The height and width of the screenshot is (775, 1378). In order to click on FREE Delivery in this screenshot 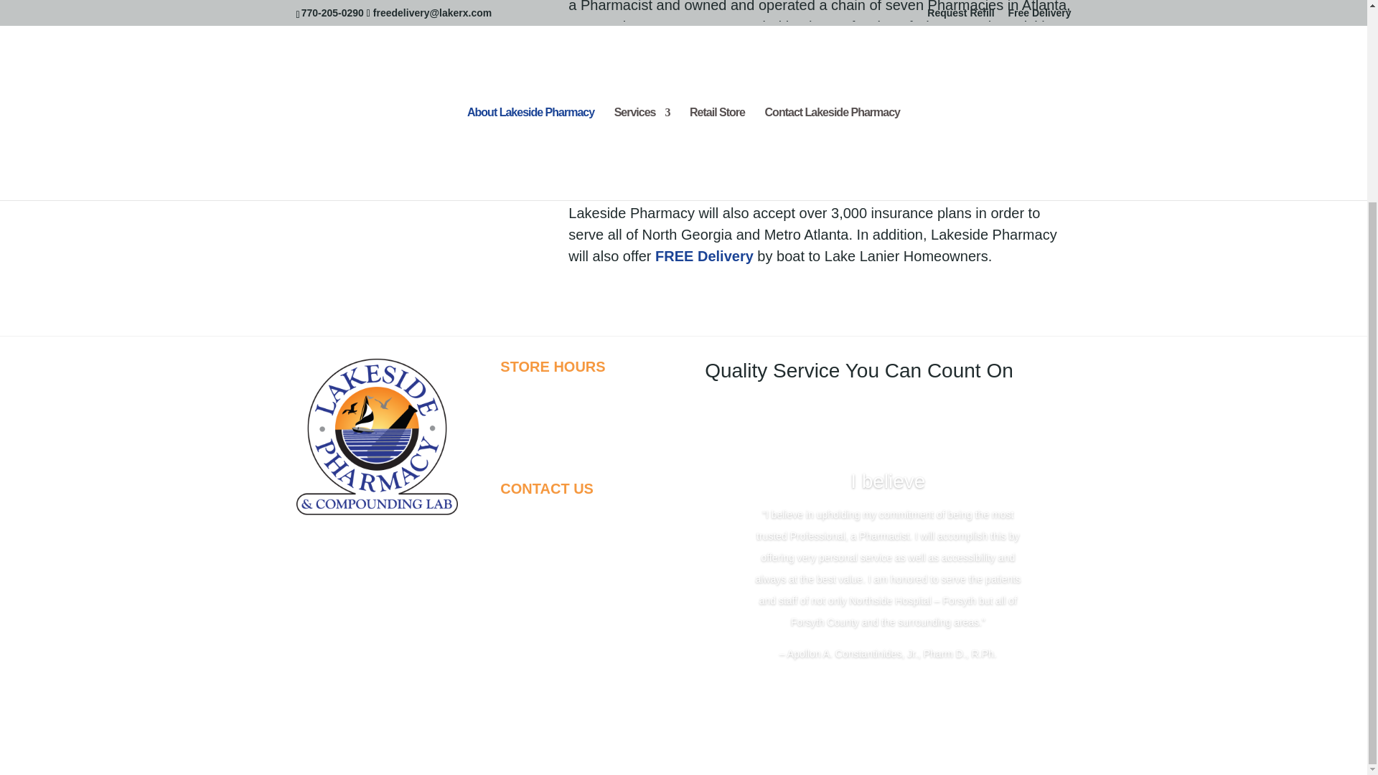, I will do `click(728, 191)`.